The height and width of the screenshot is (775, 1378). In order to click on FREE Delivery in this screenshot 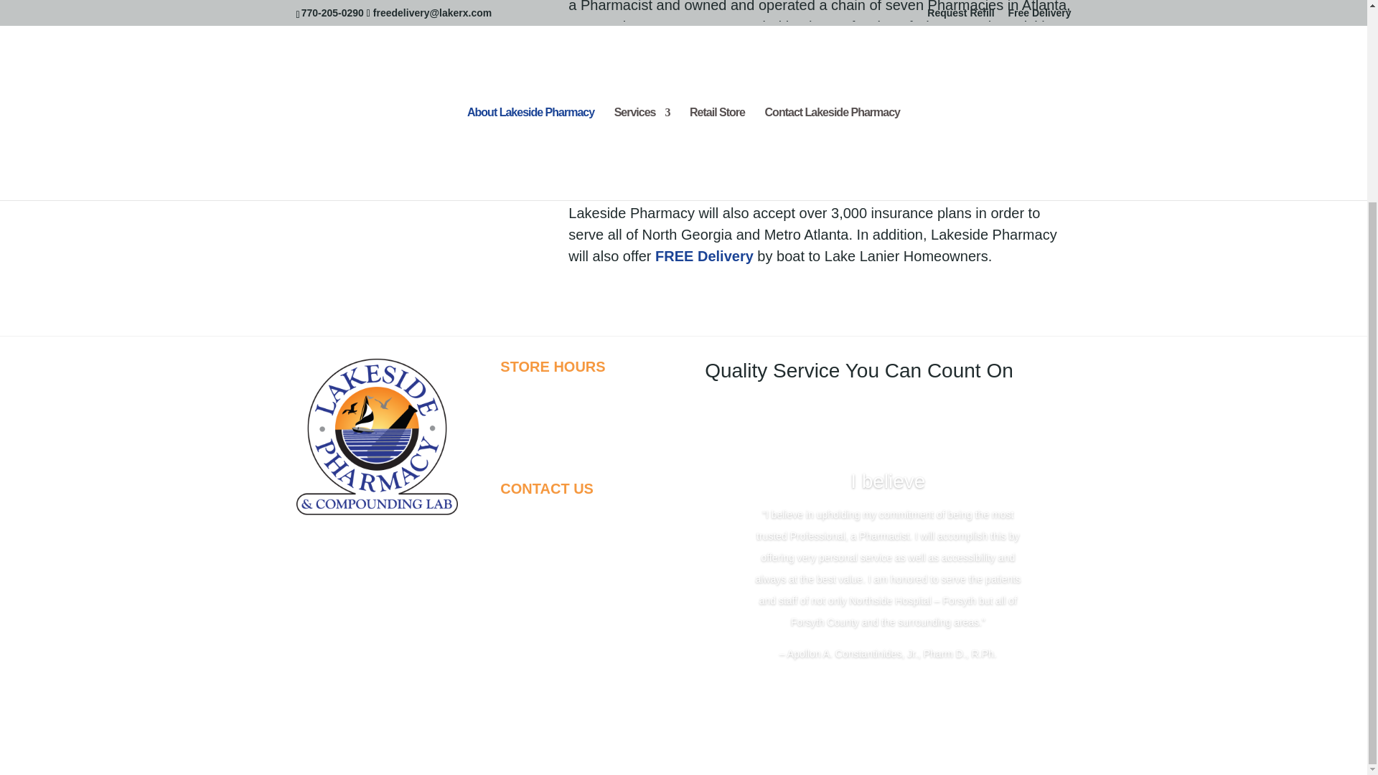, I will do `click(728, 191)`.